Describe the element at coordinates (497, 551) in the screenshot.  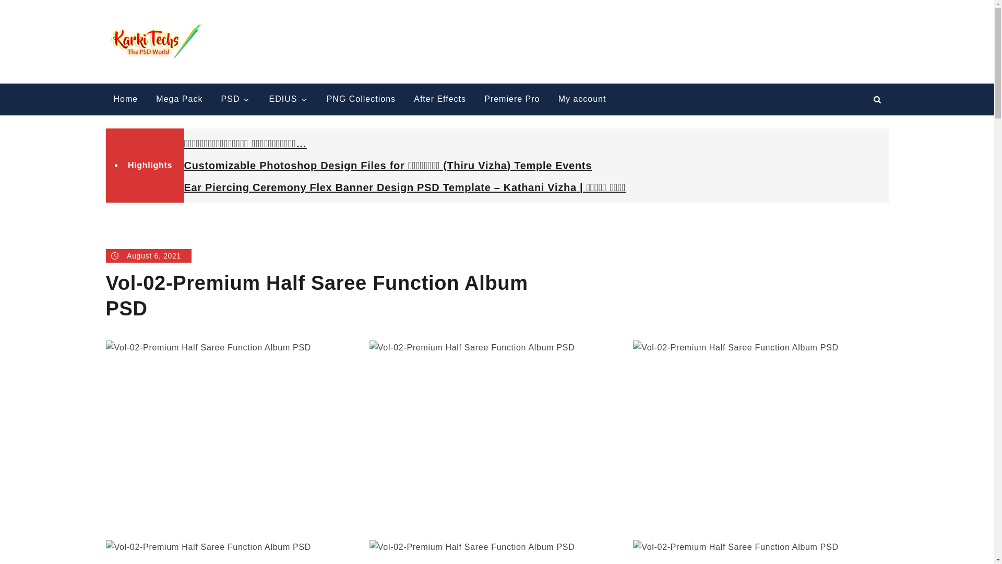
I see `Vol-02-Premium Half Saree Function Album PSD` at that location.